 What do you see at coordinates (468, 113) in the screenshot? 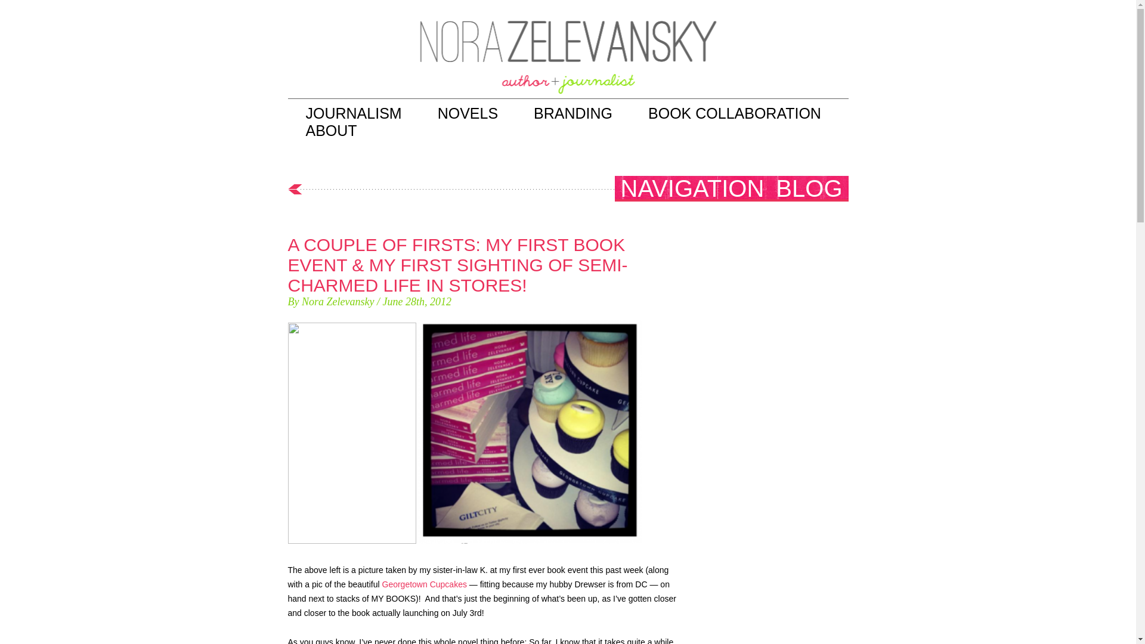
I see `NOVELS` at bounding box center [468, 113].